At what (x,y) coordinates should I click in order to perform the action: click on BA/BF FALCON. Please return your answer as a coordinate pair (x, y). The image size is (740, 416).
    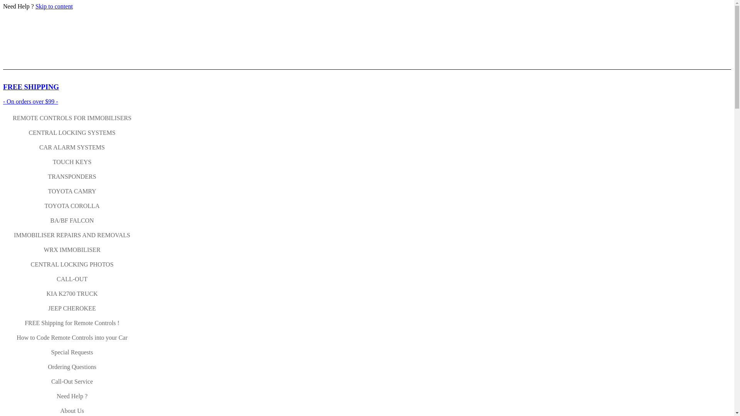
    Looking at the image, I should click on (72, 221).